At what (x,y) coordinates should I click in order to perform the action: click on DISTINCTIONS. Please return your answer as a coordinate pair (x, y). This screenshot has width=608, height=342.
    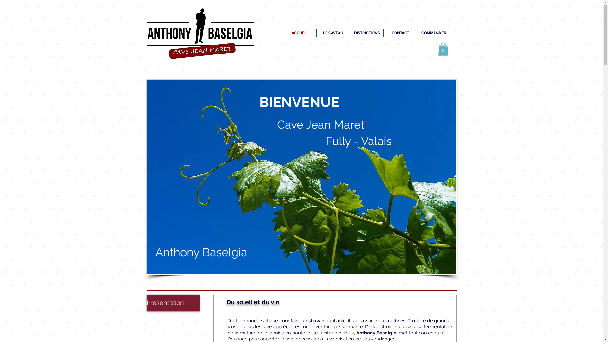
    Looking at the image, I should click on (367, 33).